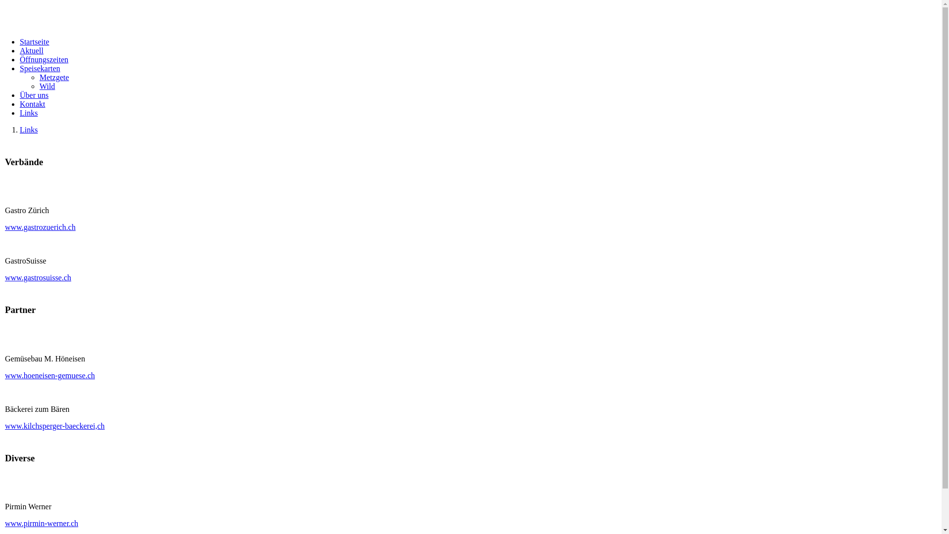 The image size is (949, 534). What do you see at coordinates (38, 278) in the screenshot?
I see `www.gastrosuisse.ch` at bounding box center [38, 278].